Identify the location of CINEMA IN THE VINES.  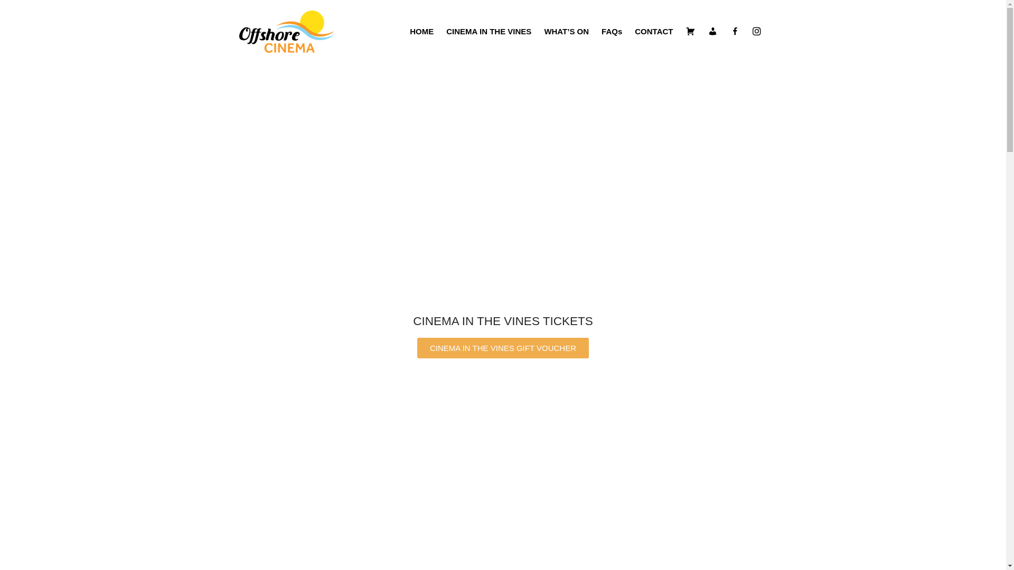
(489, 32).